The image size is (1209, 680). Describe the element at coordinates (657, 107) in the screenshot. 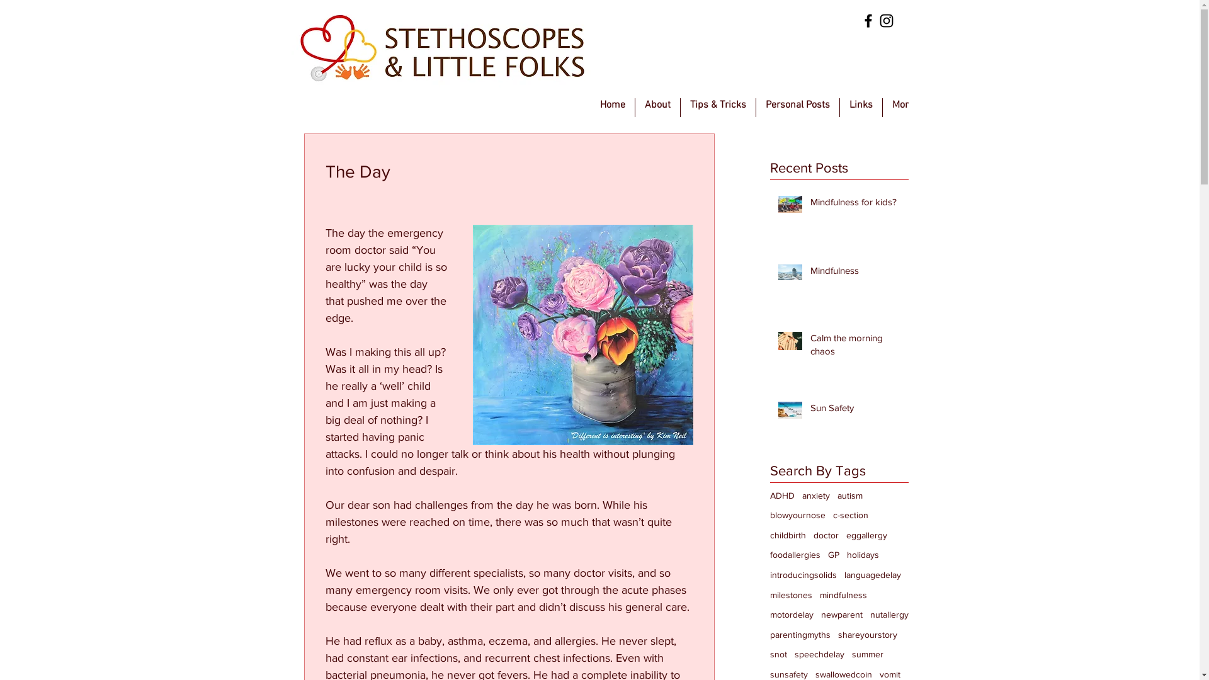

I see `About` at that location.